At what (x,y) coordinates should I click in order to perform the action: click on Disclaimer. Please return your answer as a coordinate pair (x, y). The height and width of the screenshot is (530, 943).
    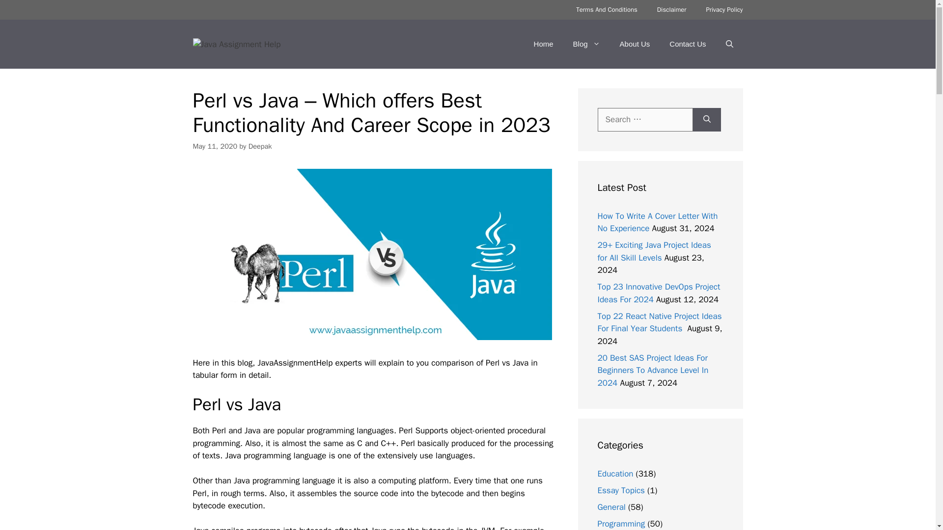
    Looking at the image, I should click on (672, 10).